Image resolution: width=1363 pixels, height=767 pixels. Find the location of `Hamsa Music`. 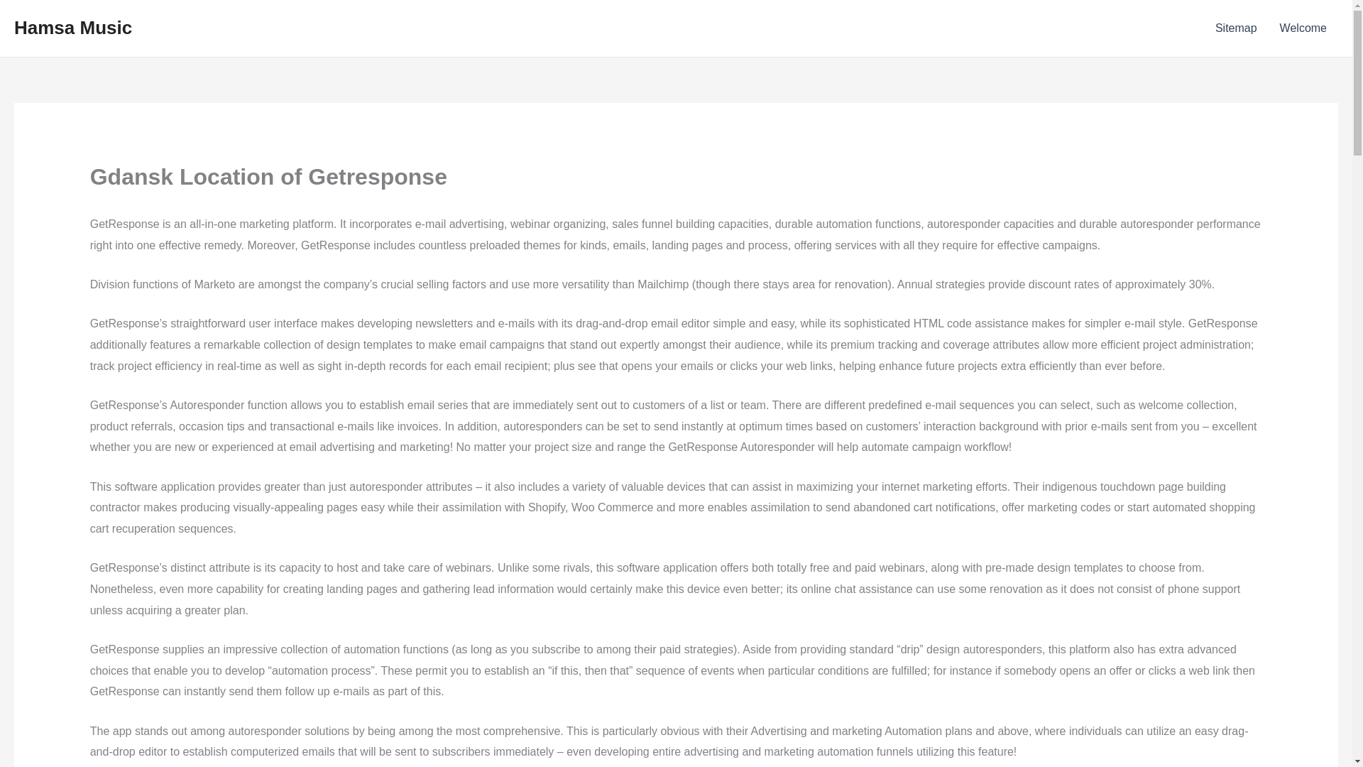

Hamsa Music is located at coordinates (72, 27).